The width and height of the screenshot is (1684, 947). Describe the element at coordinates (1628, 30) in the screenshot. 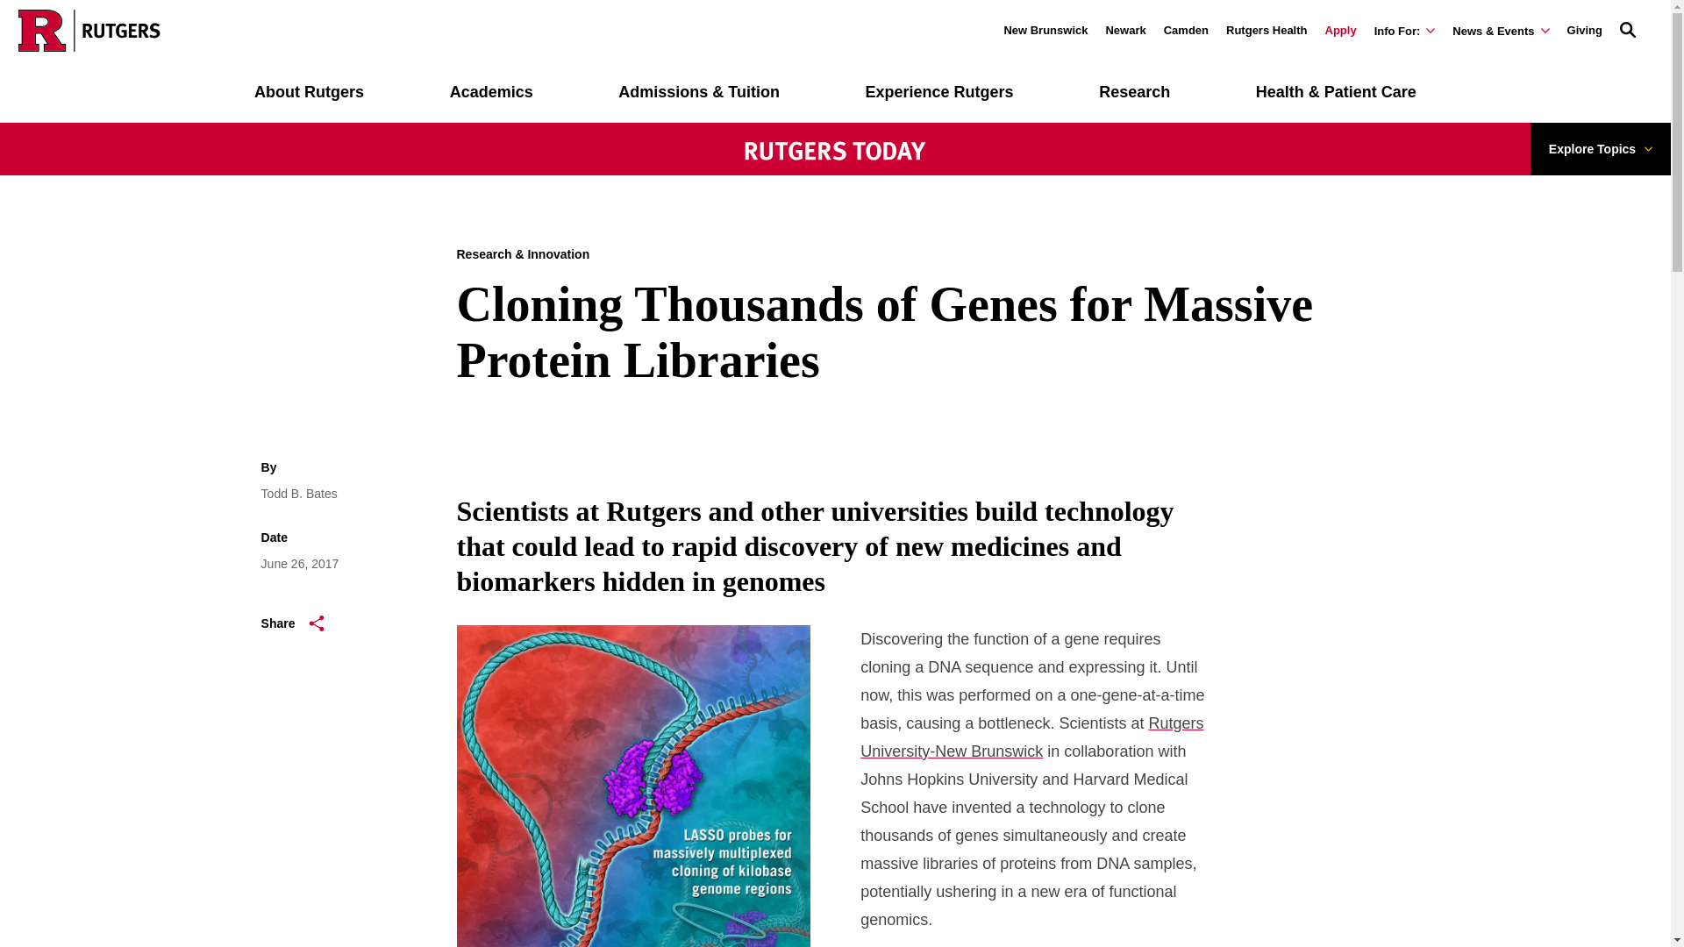

I see `Open Search` at that location.